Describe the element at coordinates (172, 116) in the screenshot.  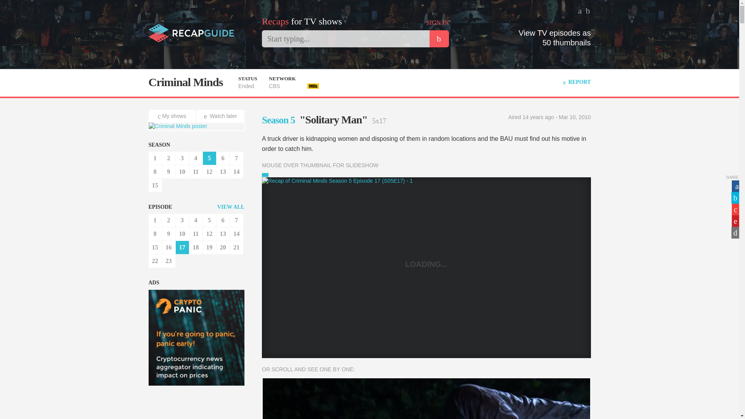
I see `Add to My shows` at that location.